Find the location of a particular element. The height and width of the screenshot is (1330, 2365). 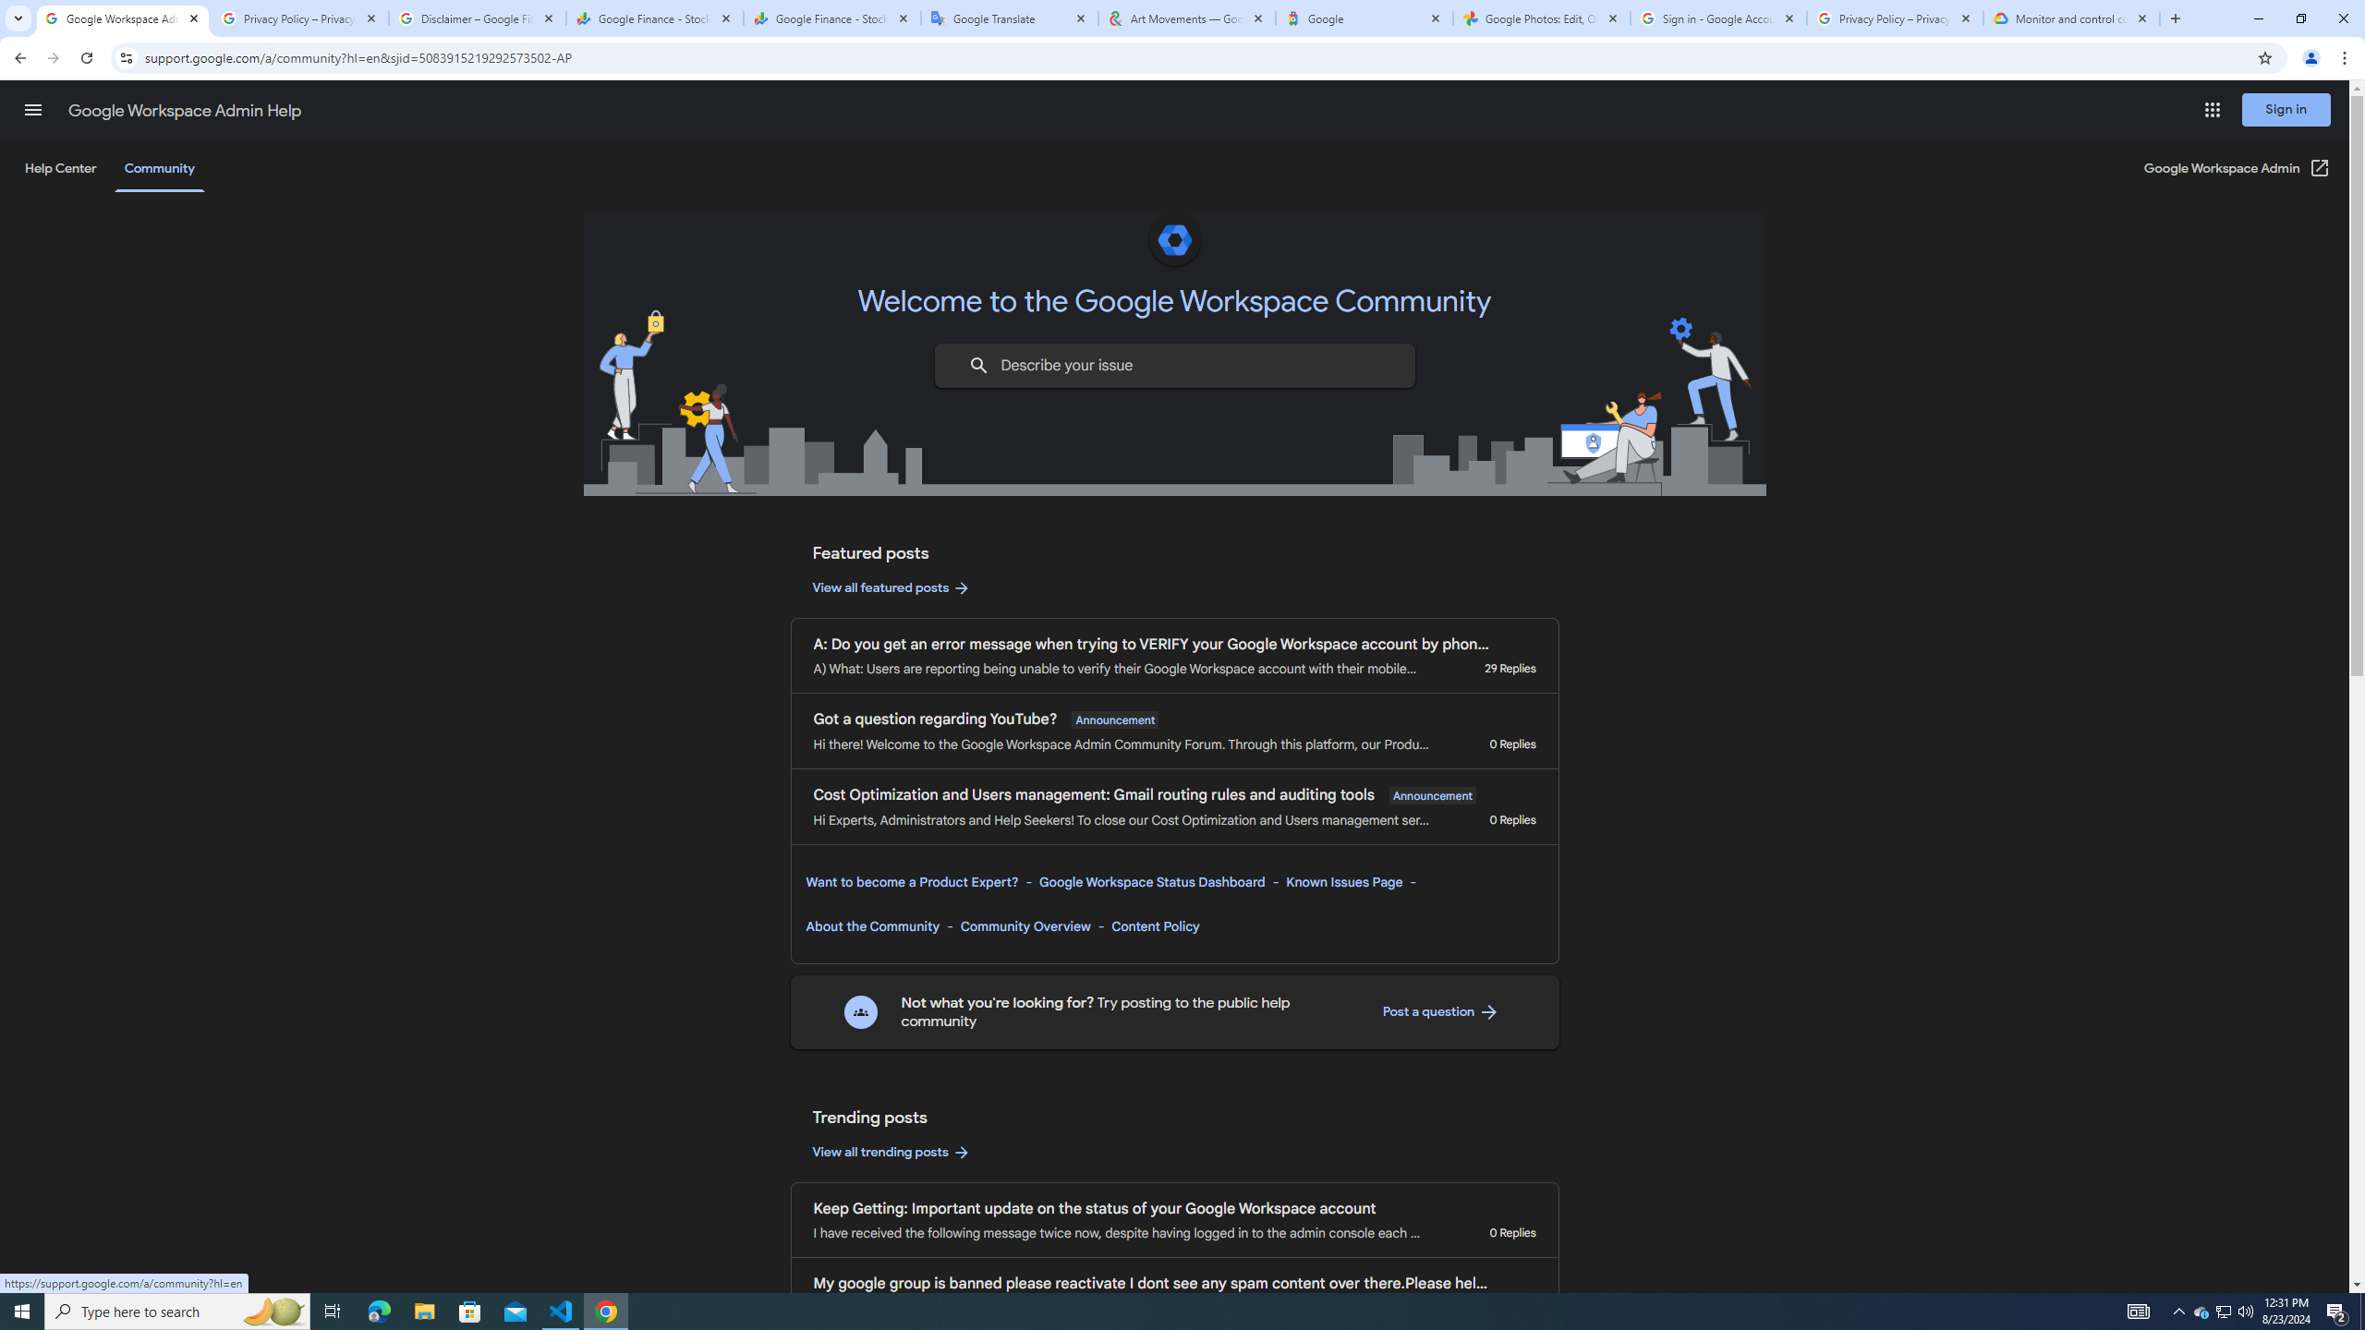

About the Community is located at coordinates (873, 925).